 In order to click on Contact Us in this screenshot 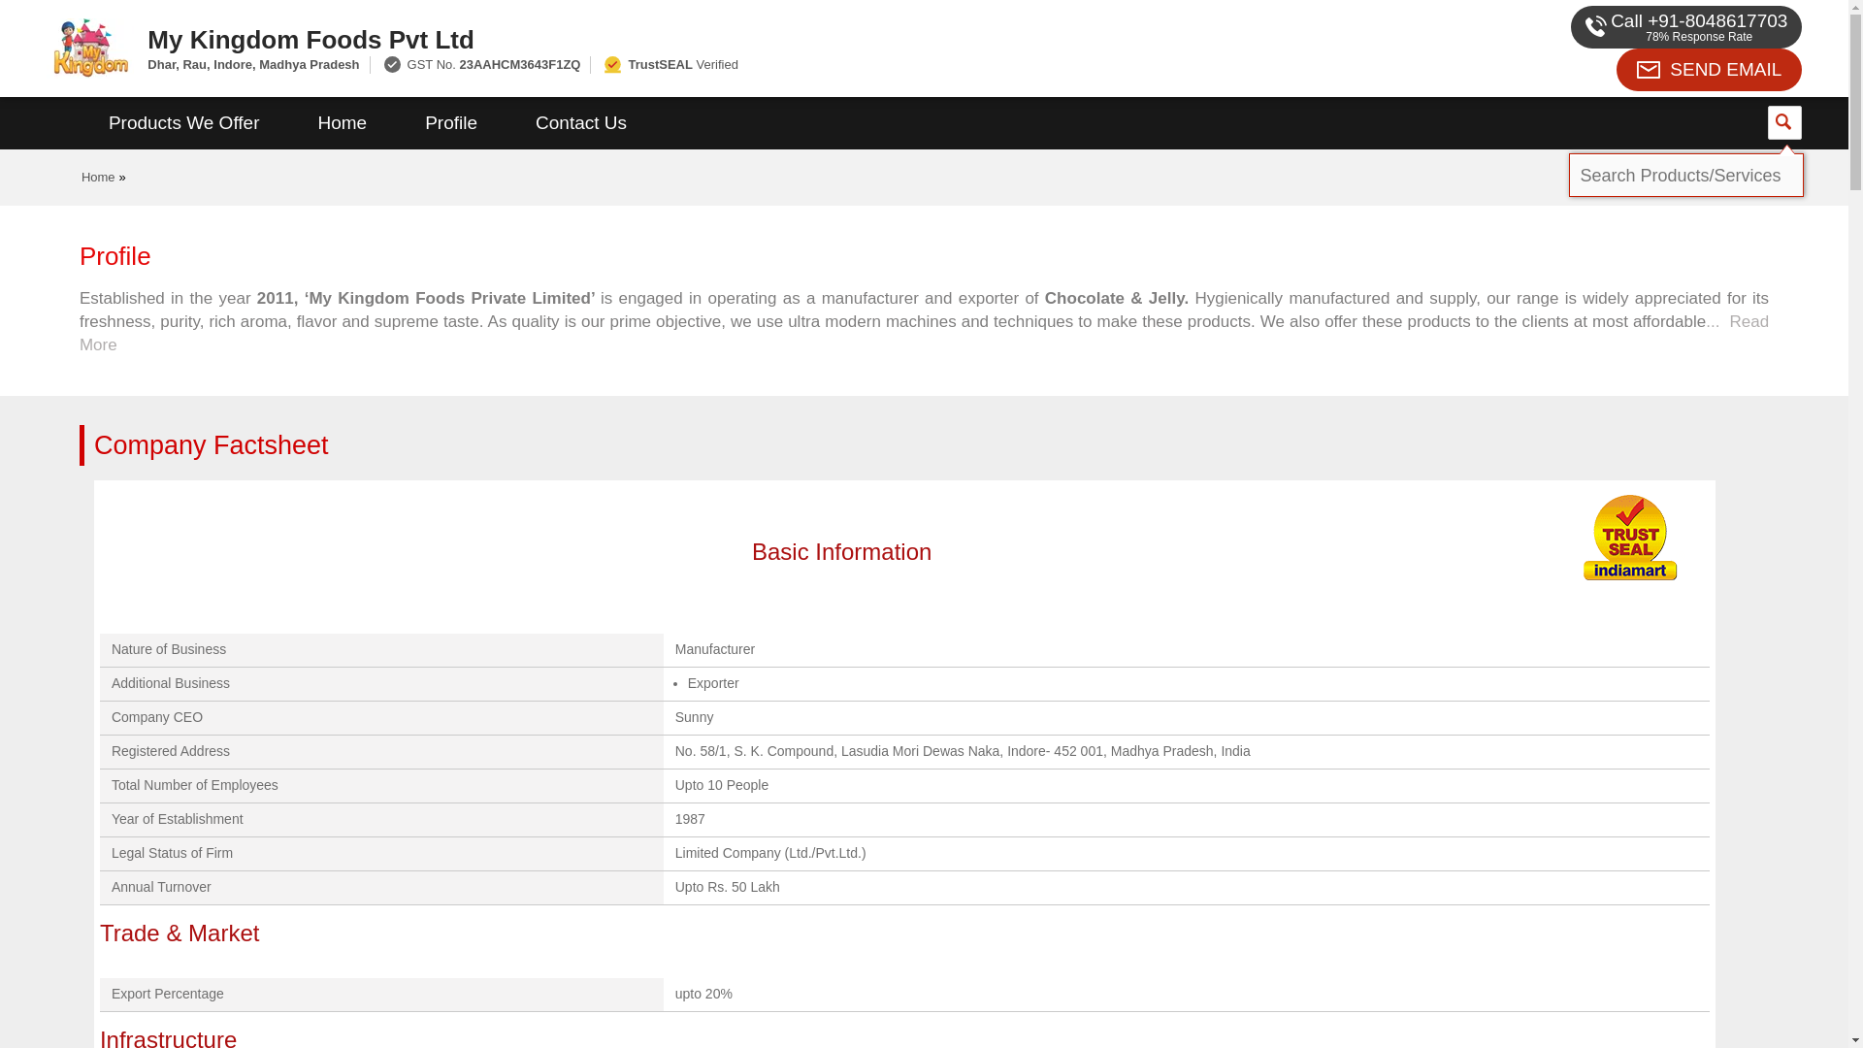, I will do `click(580, 123)`.